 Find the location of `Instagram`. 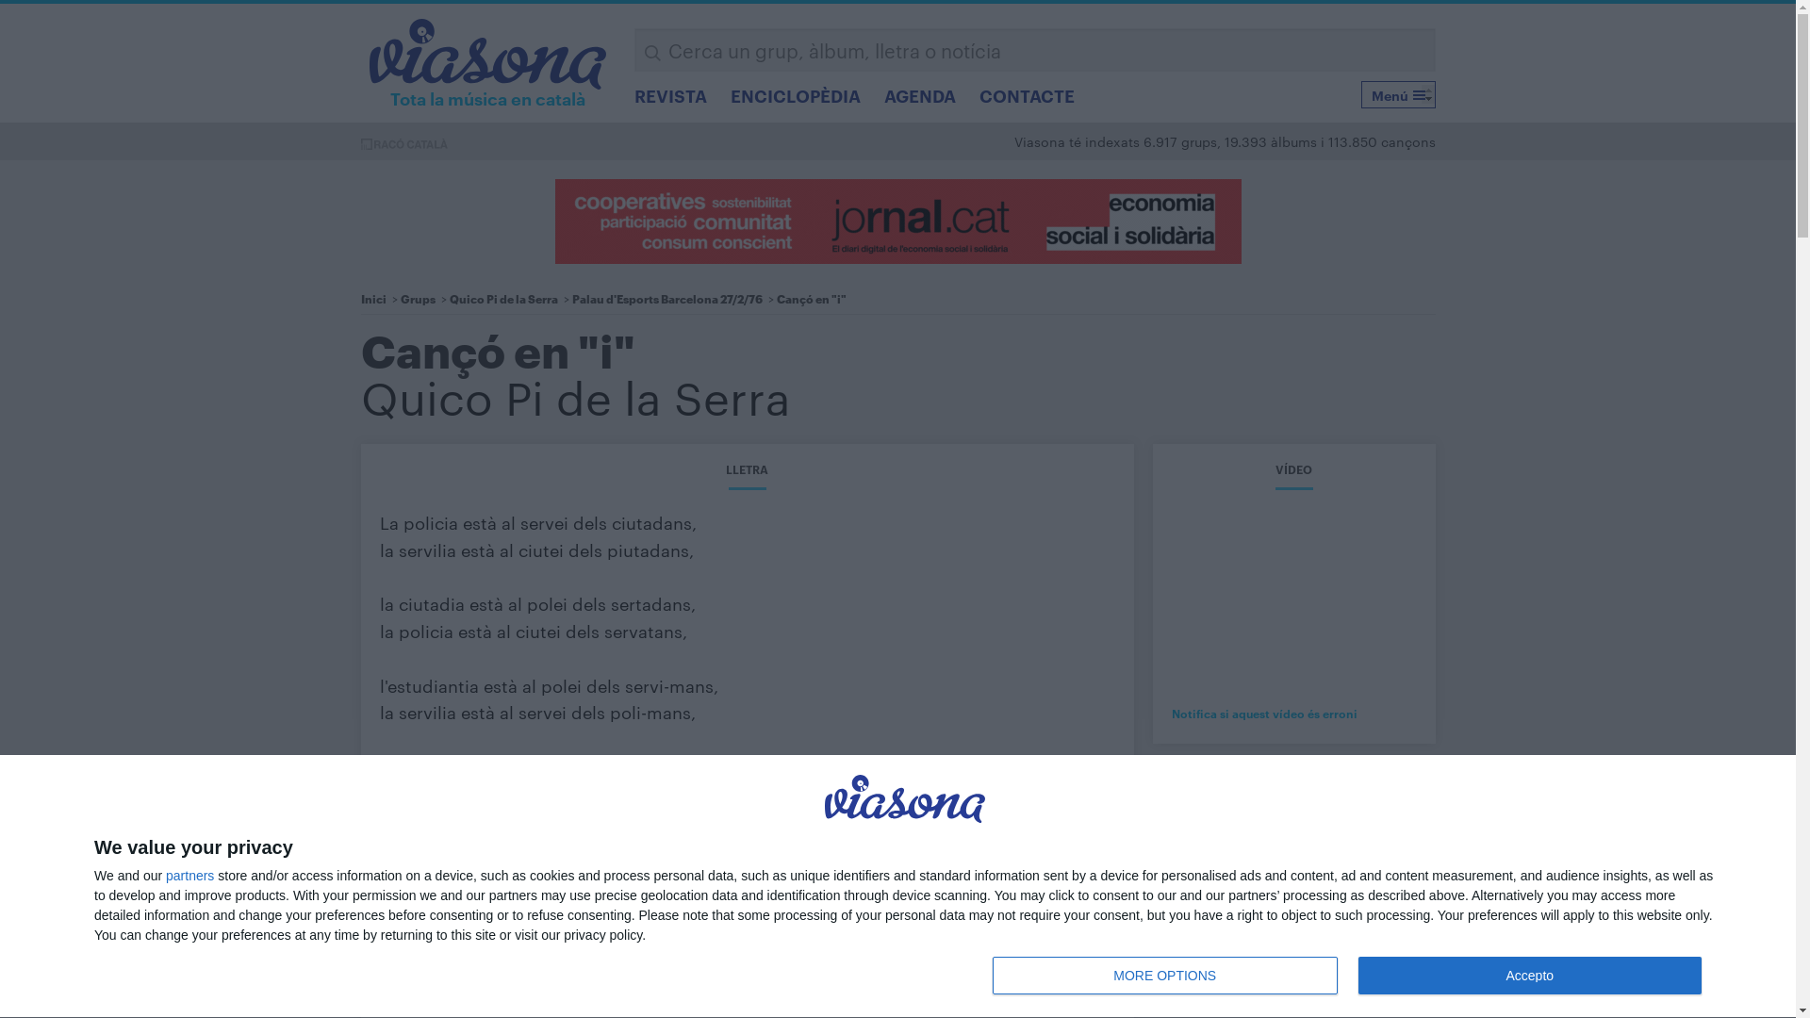

Instagram is located at coordinates (767, 381).